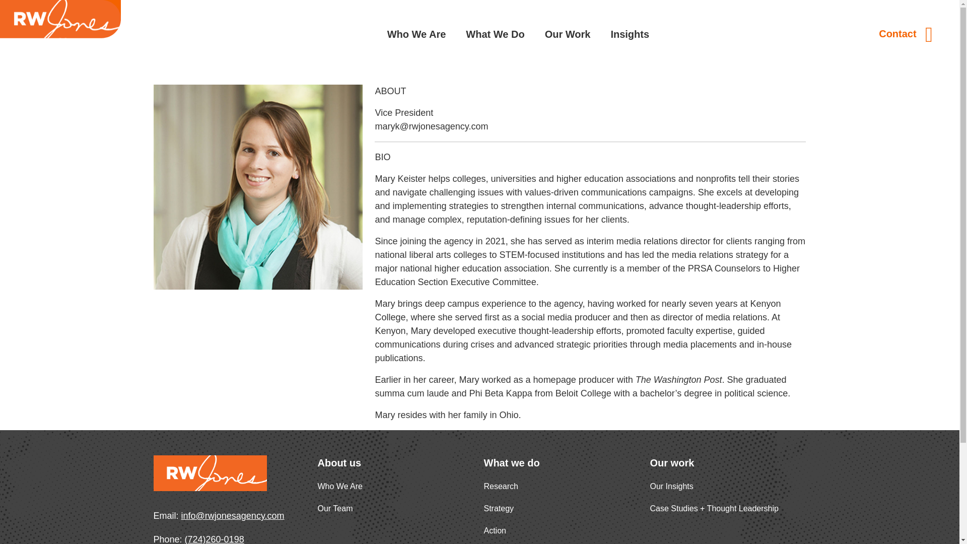  Describe the element at coordinates (417, 34) in the screenshot. I see `Who We Are` at that location.